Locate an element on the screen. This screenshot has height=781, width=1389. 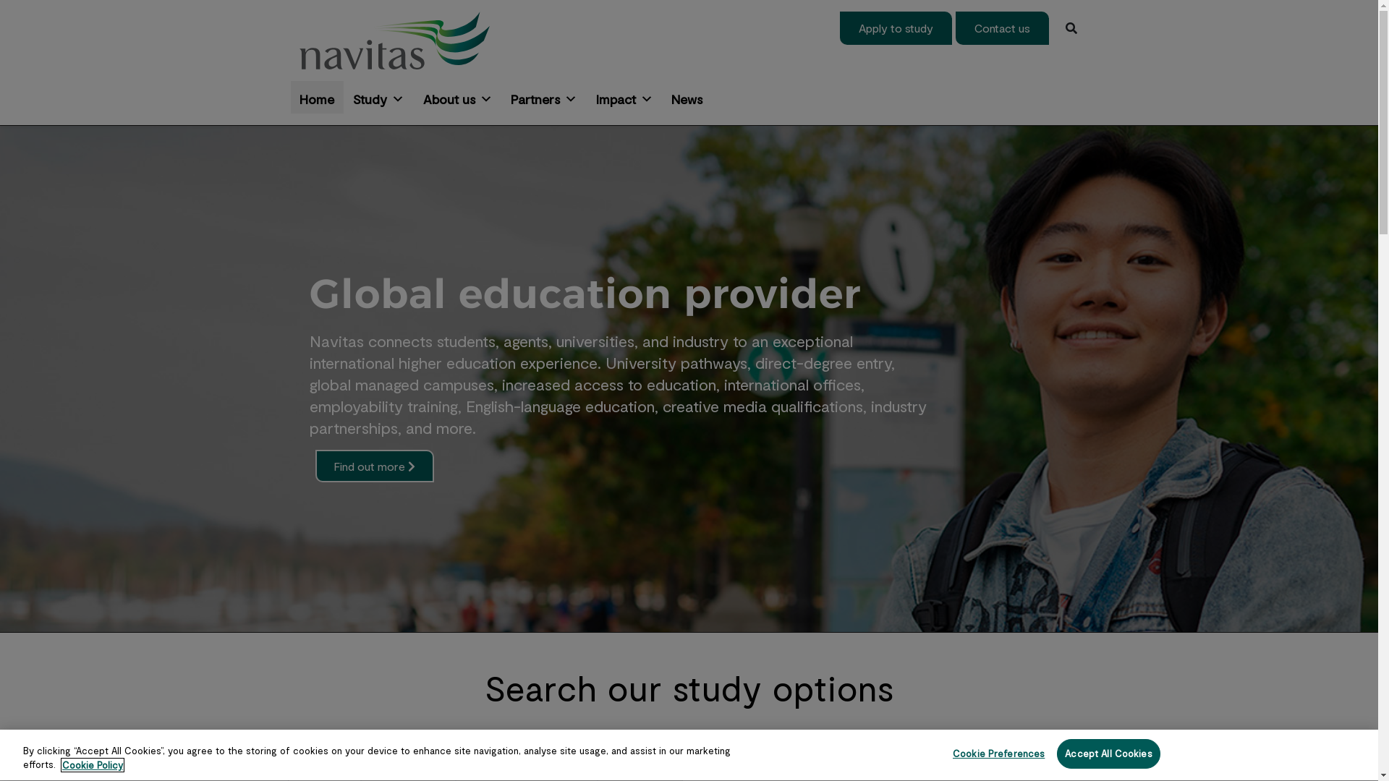
Impact is located at coordinates (625, 97).